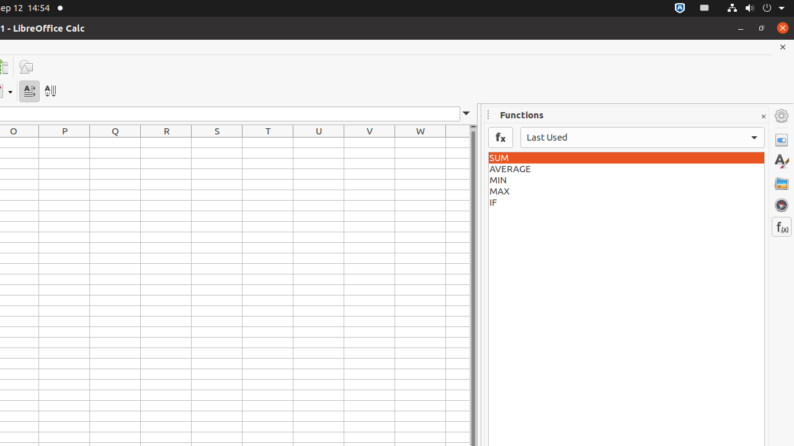 The height and width of the screenshot is (446, 794). I want to click on Draw Functions, so click(26, 67).